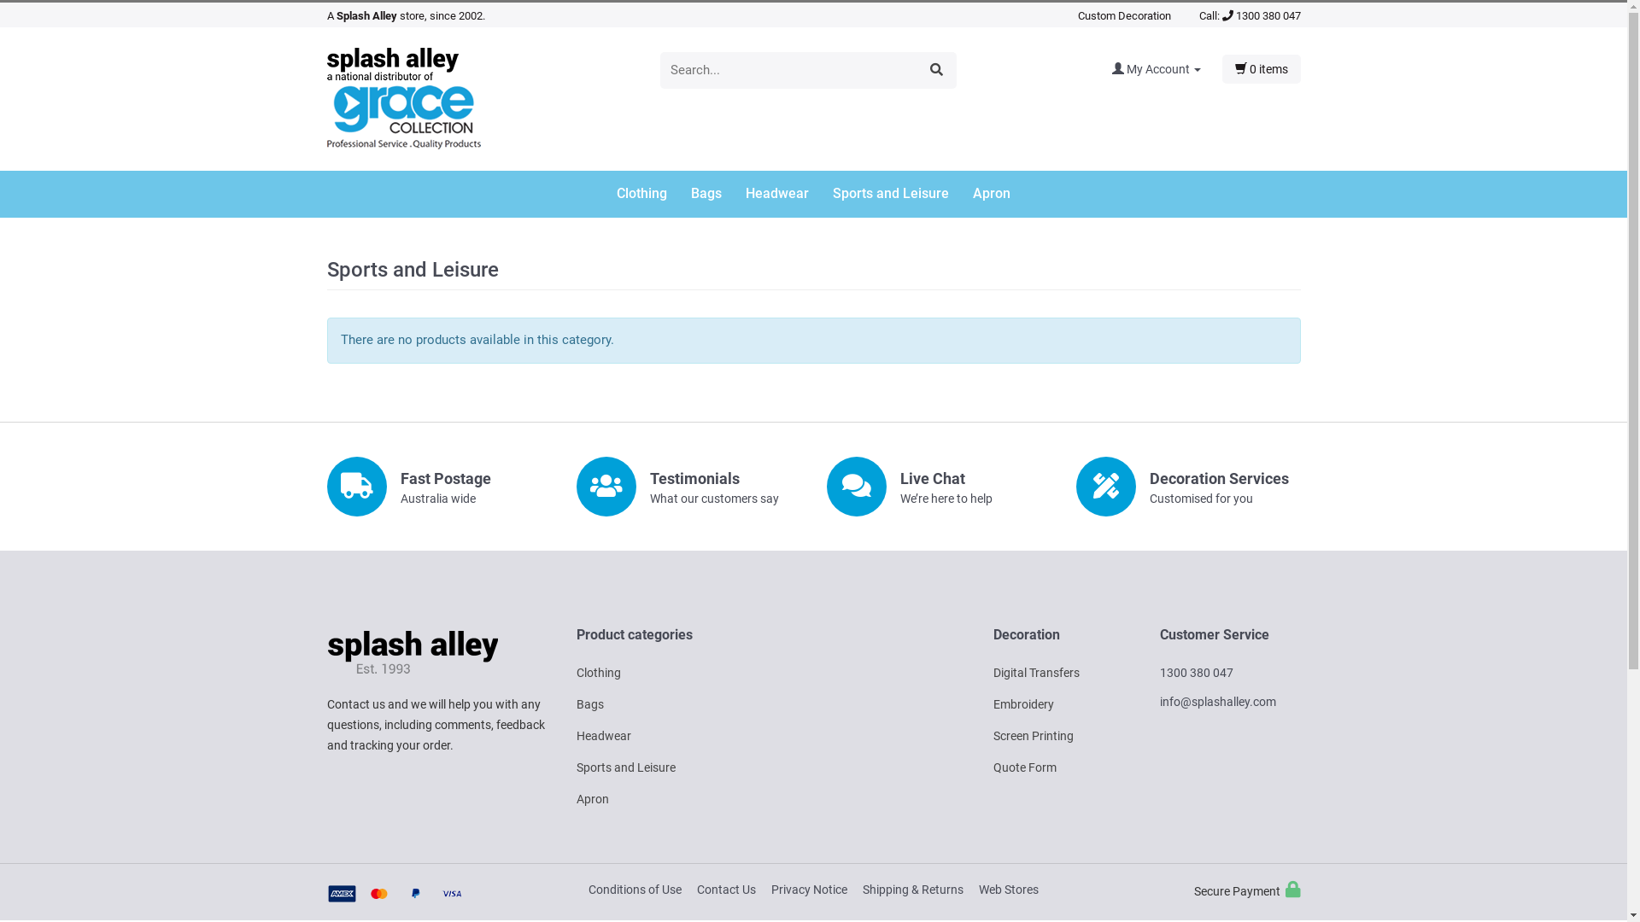 Image resolution: width=1640 pixels, height=922 pixels. What do you see at coordinates (590, 704) in the screenshot?
I see `Bags` at bounding box center [590, 704].